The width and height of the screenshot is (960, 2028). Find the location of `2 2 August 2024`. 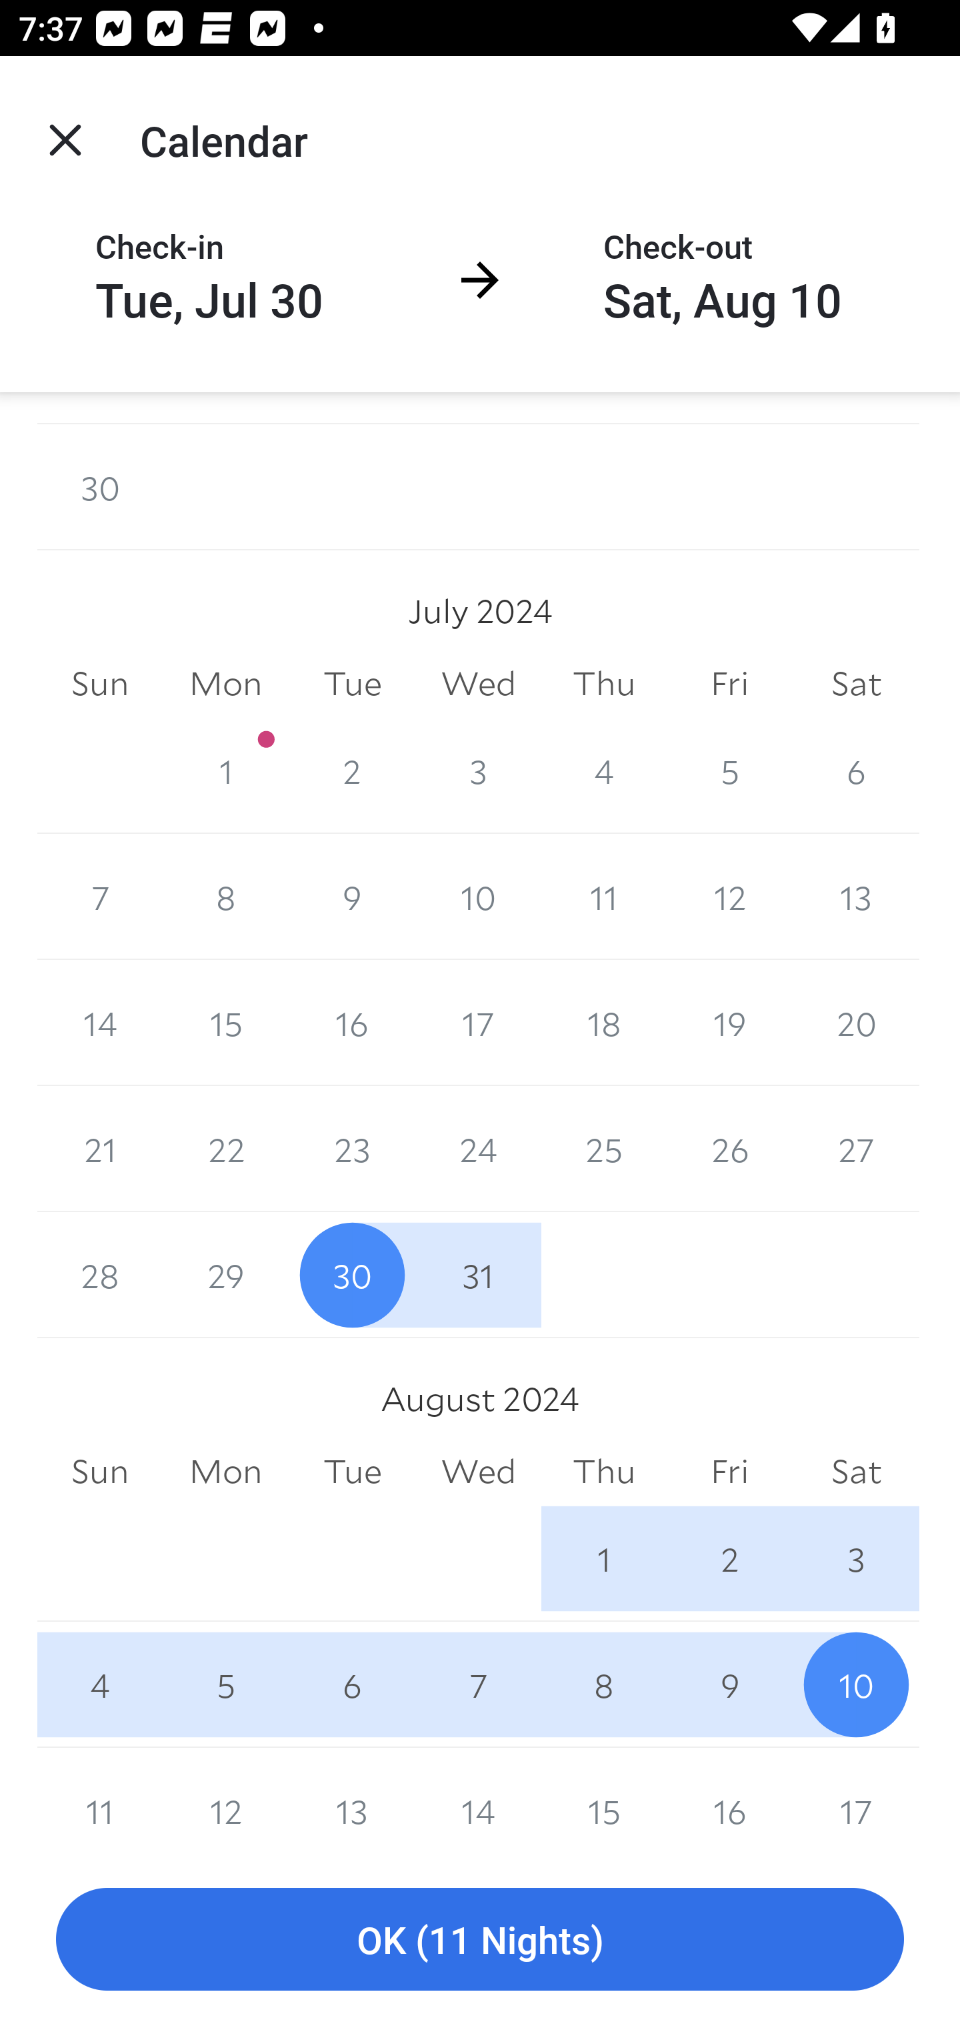

2 2 August 2024 is located at coordinates (729, 1560).